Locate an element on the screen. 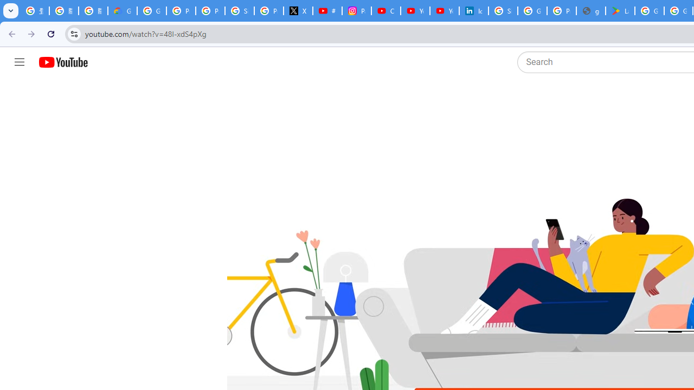 This screenshot has height=390, width=694. Last Shelter: Survival - Apps on Google Play is located at coordinates (620, 11).